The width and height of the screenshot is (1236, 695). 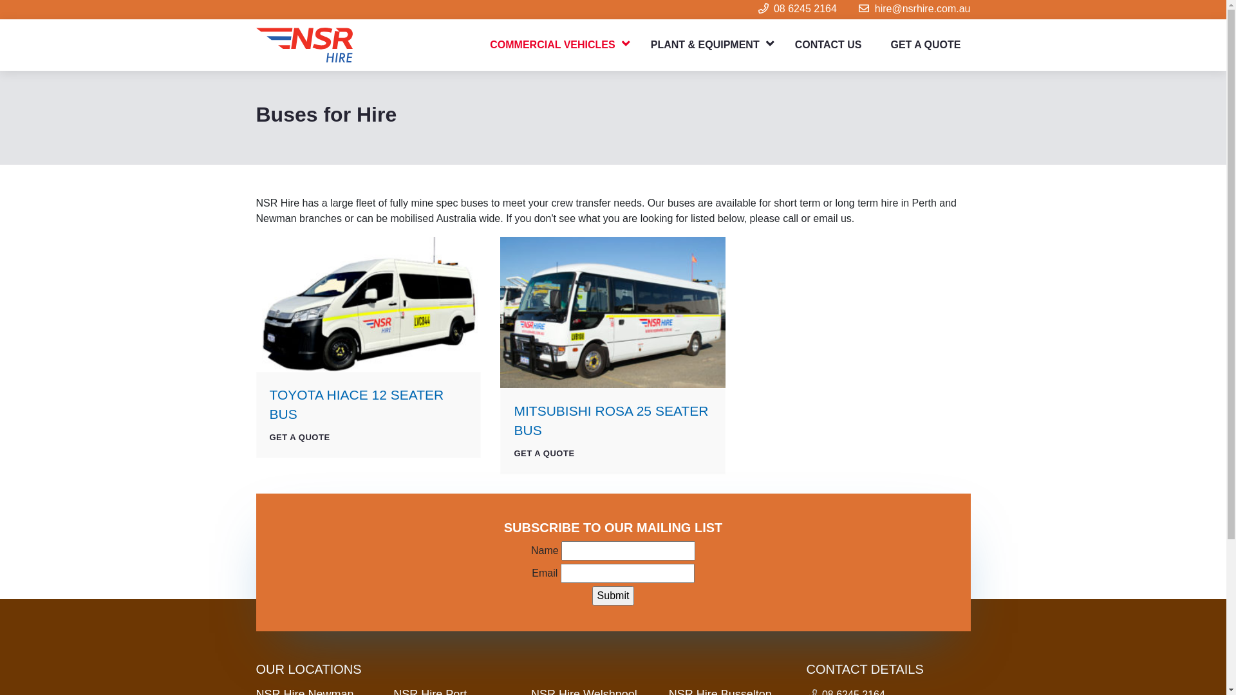 I want to click on COMMERCIAL VEHICLES, so click(x=555, y=45).